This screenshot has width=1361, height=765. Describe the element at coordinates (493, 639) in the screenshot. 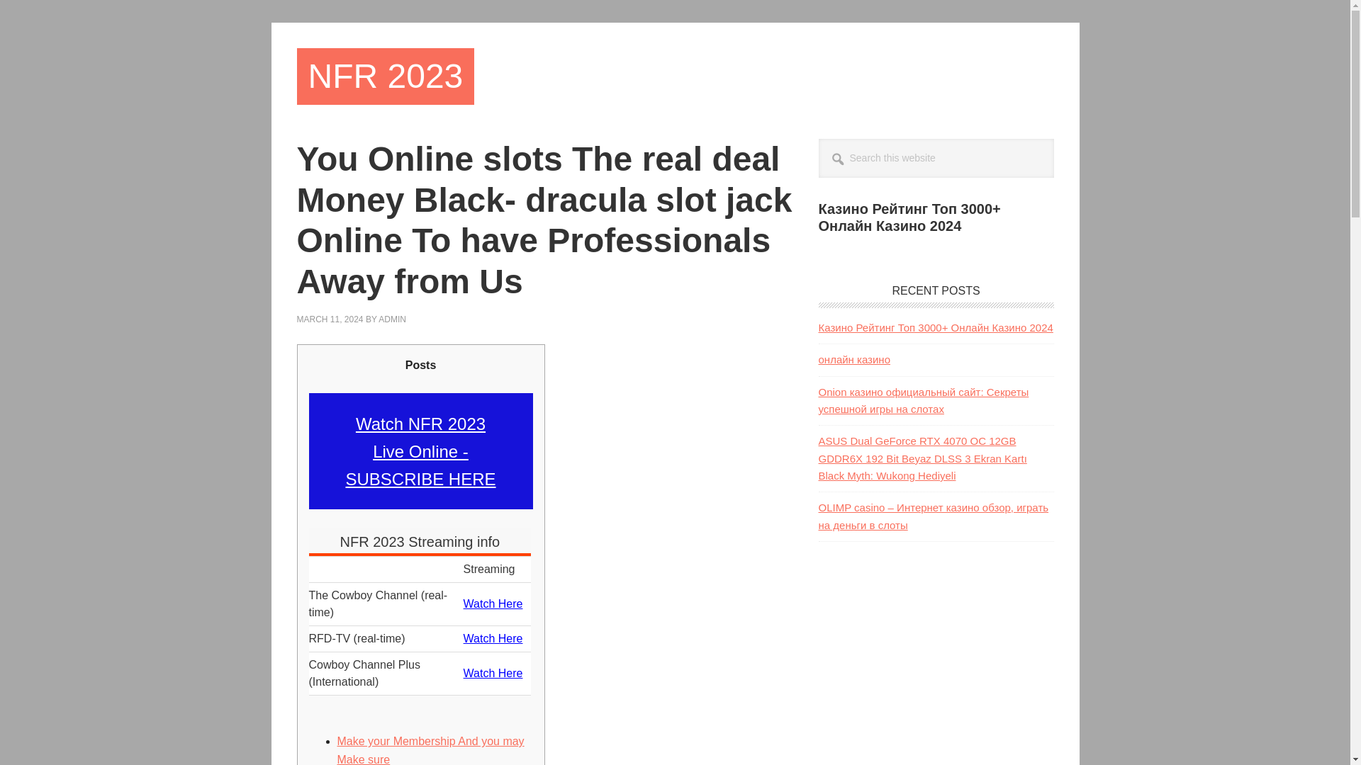

I see `Watch Here` at that location.